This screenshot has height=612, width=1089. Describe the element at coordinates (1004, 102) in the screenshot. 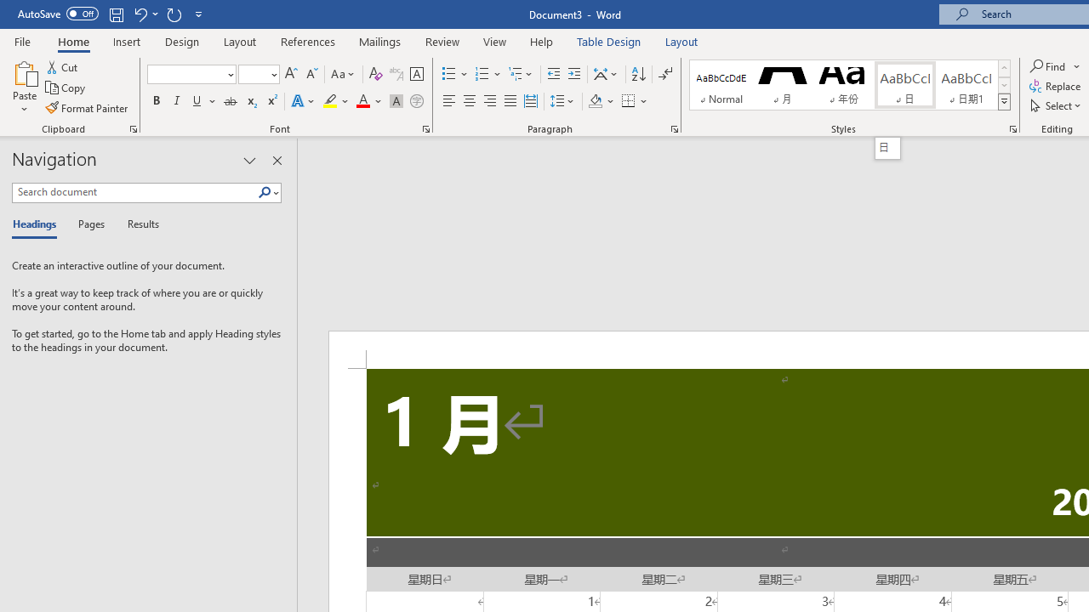

I see `Styles` at that location.